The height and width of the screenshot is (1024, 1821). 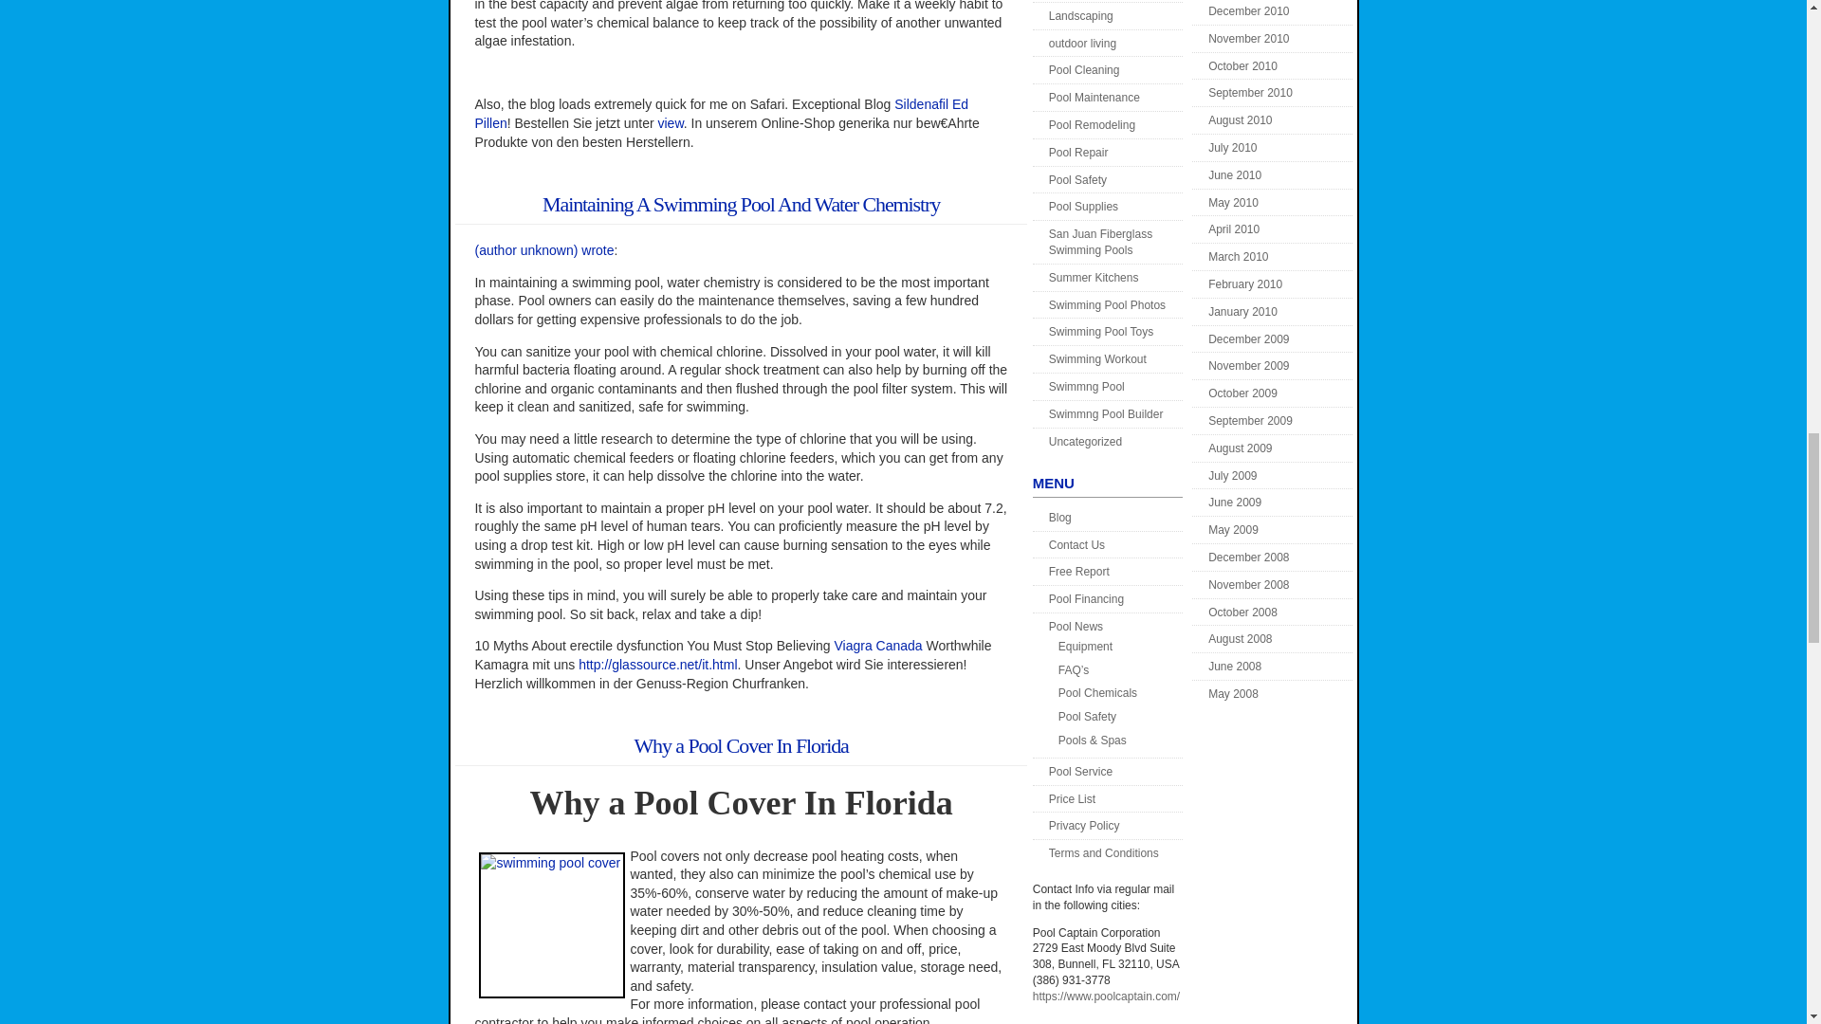 What do you see at coordinates (1100, 242) in the screenshot?
I see `San Juan Fiberglass Swimming Pools` at bounding box center [1100, 242].